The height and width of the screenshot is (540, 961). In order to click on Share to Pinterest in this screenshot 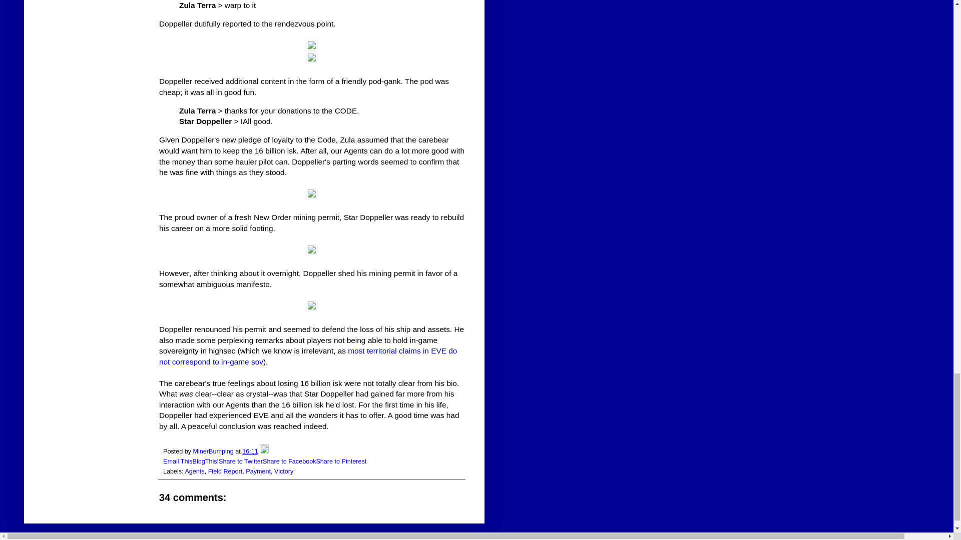, I will do `click(341, 461)`.